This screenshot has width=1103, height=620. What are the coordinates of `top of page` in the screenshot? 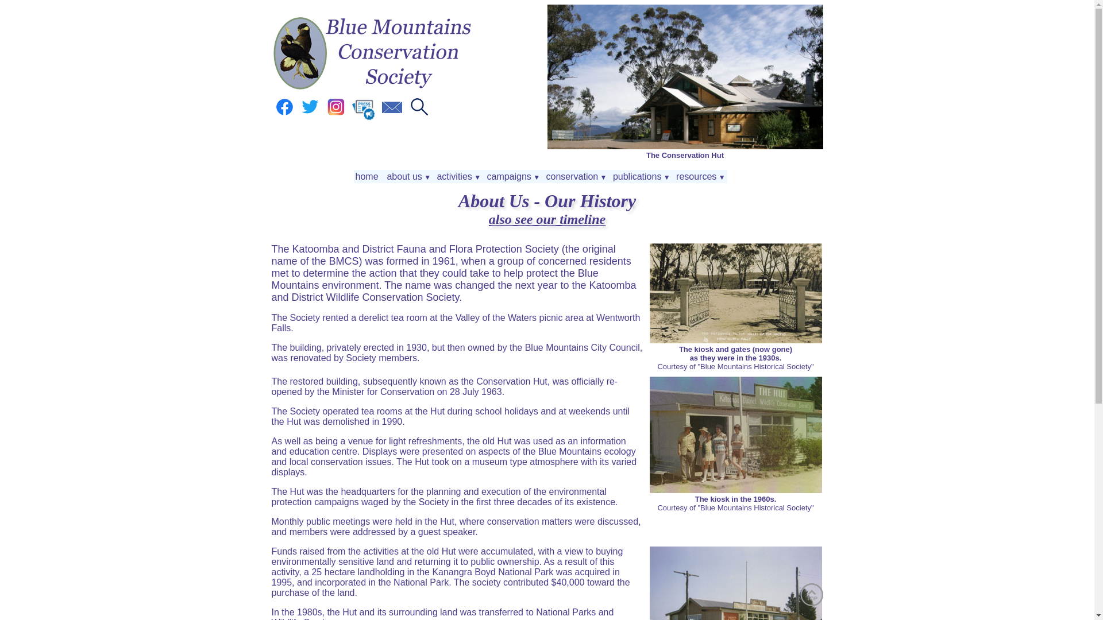 It's located at (811, 595).